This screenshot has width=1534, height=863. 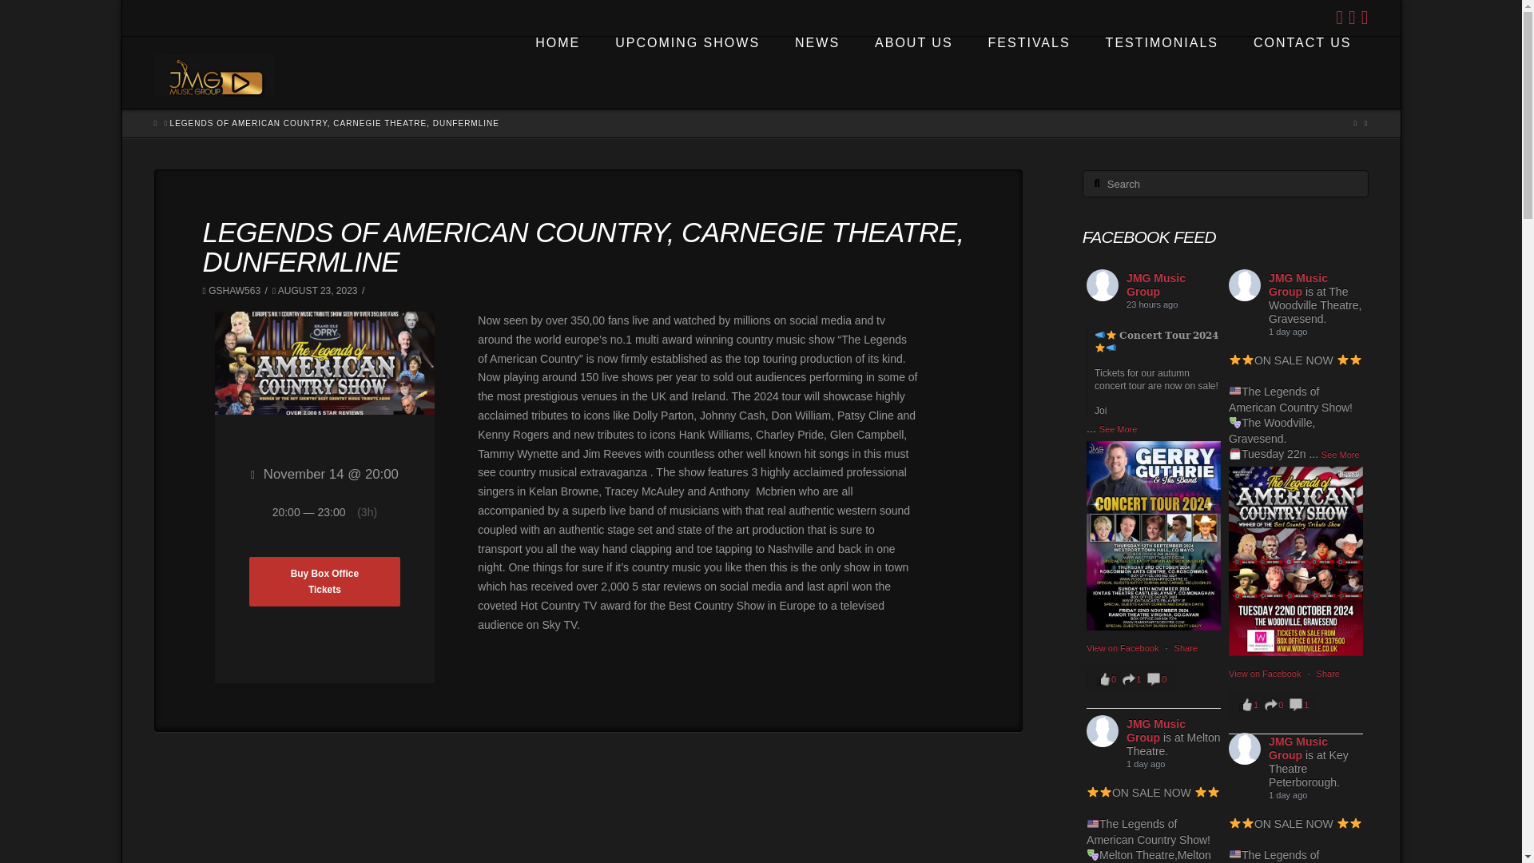 I want to click on UPCOMING SHOWS, so click(x=556, y=73).